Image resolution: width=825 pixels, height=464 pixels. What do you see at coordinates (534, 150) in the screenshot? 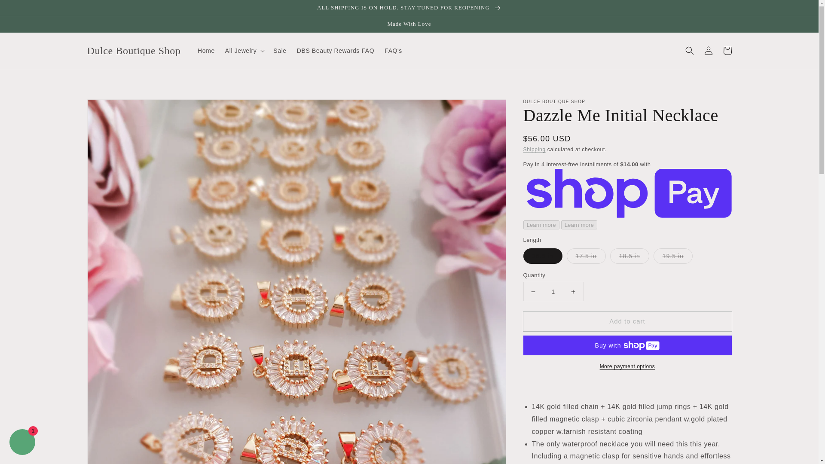
I see `Shipping` at bounding box center [534, 150].